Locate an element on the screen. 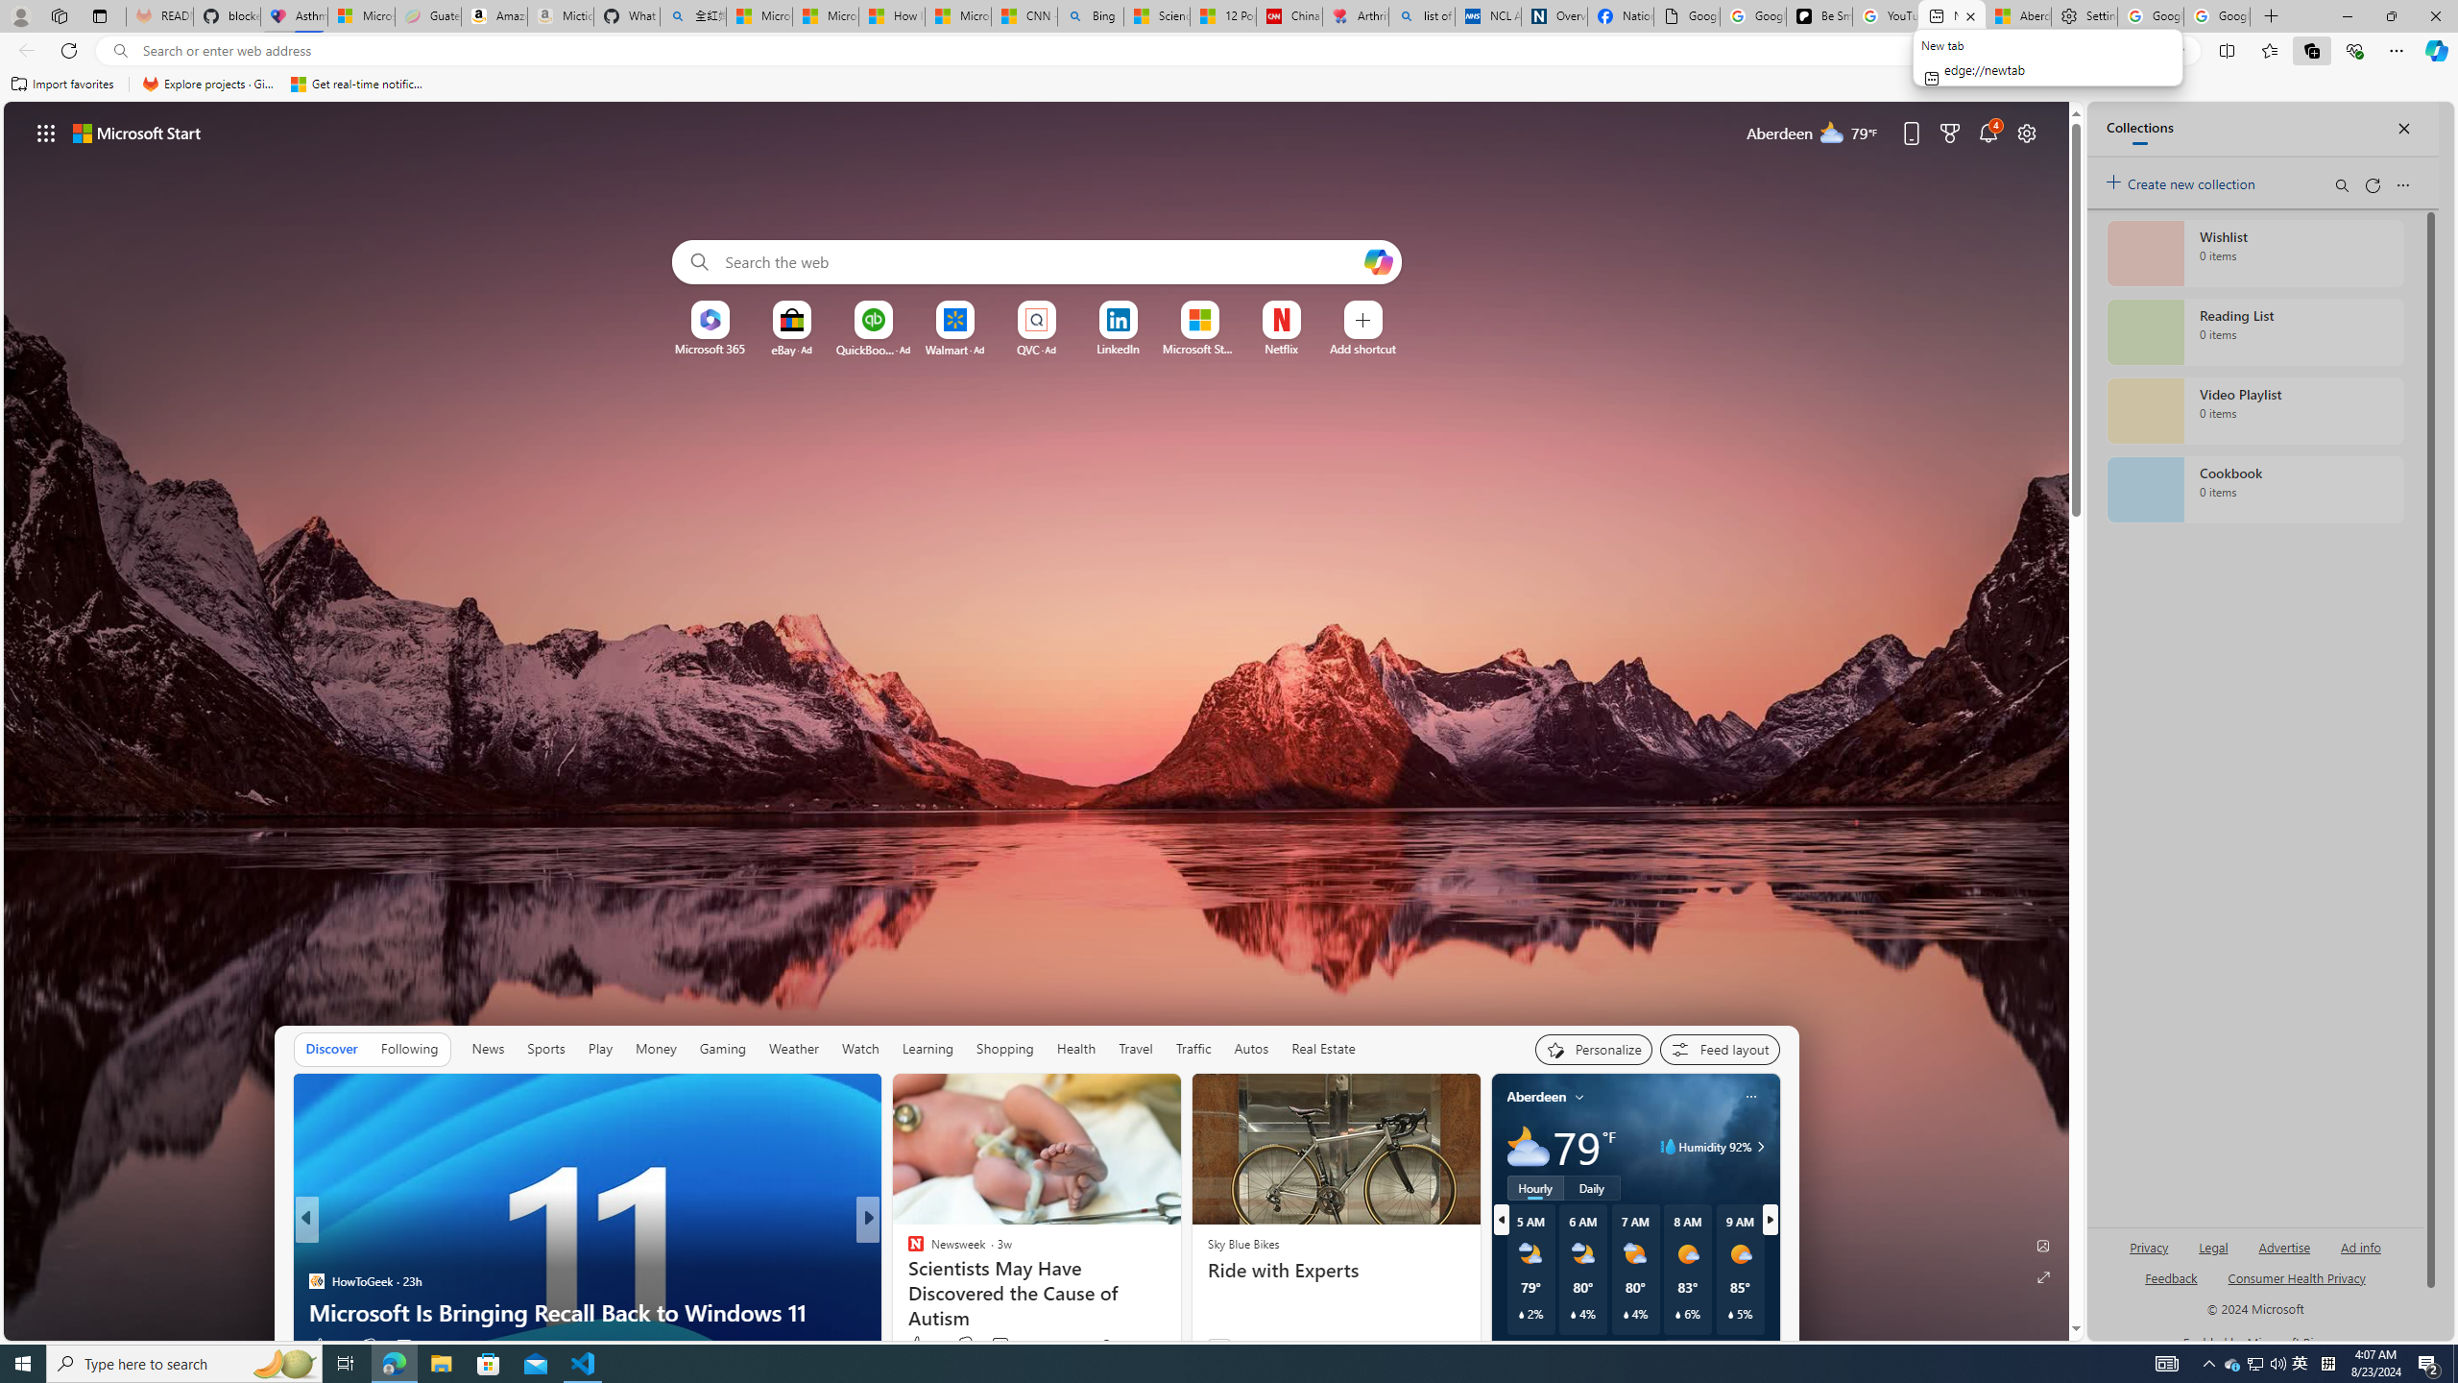  LinkedIn is located at coordinates (1118, 349).